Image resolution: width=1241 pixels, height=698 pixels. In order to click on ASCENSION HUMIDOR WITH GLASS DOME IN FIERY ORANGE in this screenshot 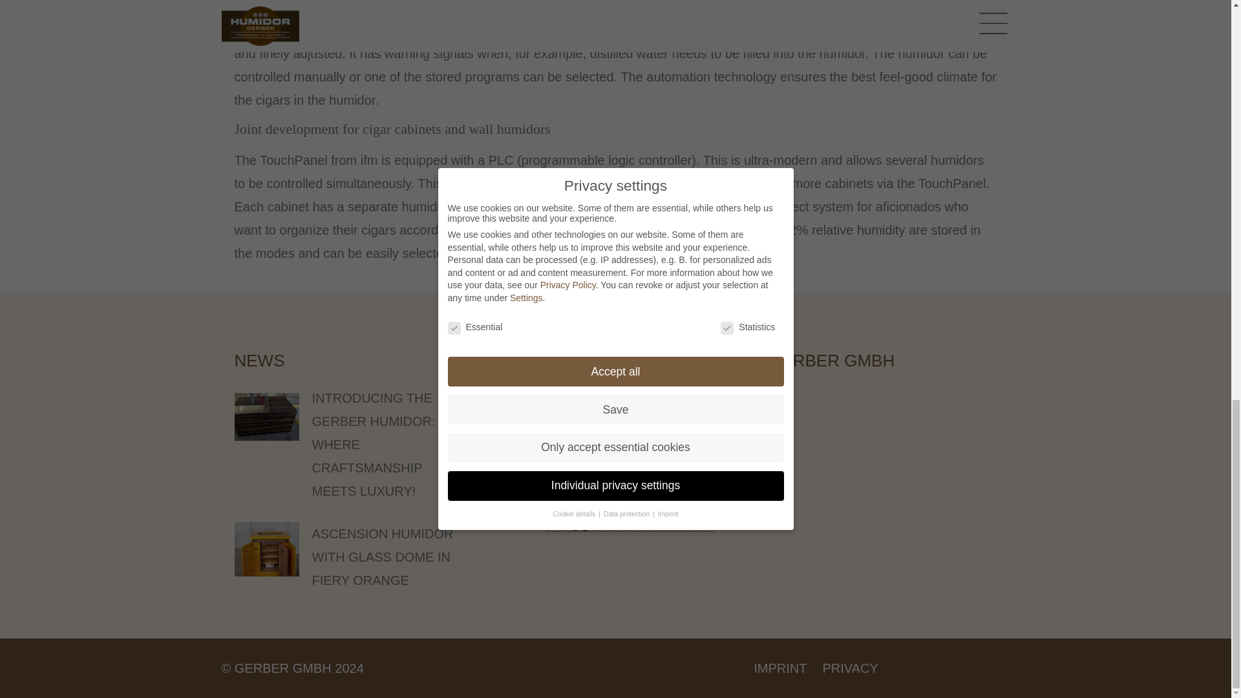, I will do `click(381, 557)`.